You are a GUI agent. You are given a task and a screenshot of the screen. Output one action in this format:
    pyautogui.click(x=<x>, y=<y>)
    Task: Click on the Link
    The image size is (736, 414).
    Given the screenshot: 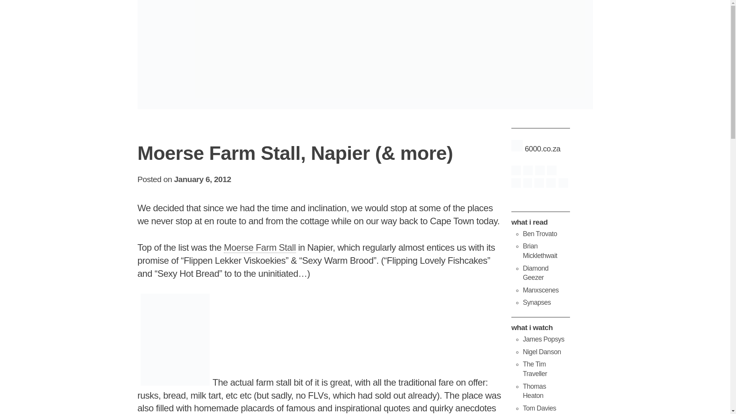 What is the action you would take?
    pyautogui.click(x=260, y=247)
    